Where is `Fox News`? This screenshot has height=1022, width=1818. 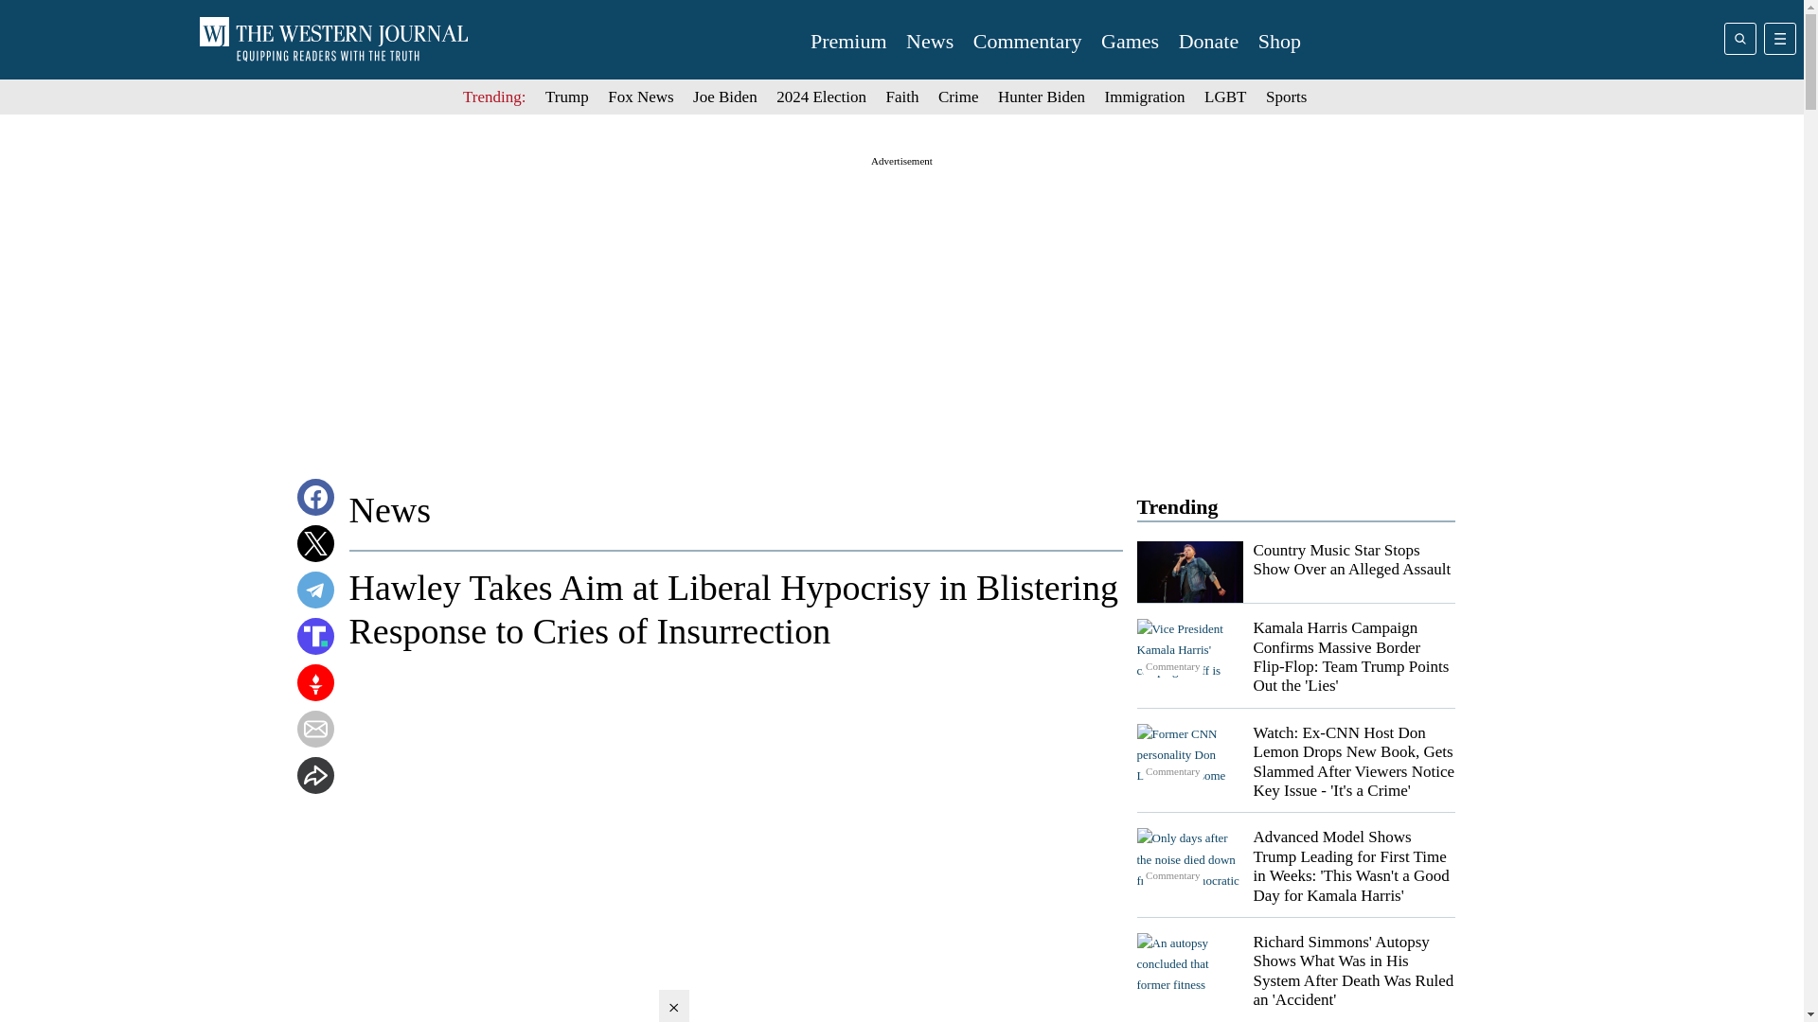
Fox News is located at coordinates (640, 97).